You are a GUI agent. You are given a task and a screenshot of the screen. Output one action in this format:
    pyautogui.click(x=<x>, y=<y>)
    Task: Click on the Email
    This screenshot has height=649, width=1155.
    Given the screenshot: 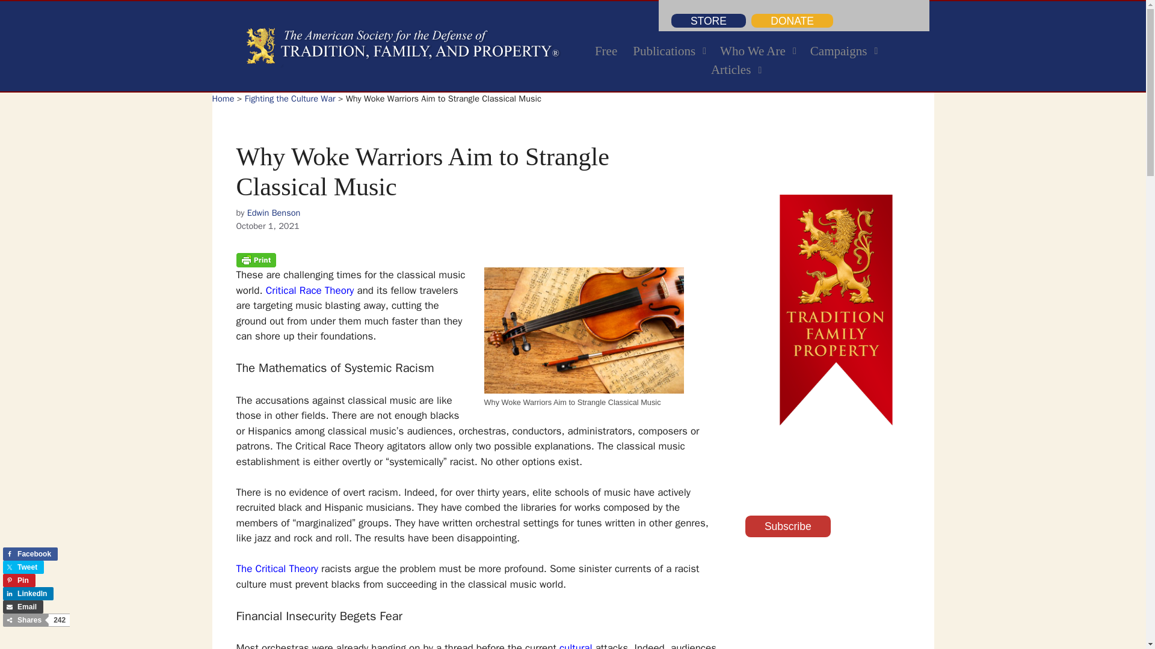 What is the action you would take?
    pyautogui.click(x=28, y=594)
    